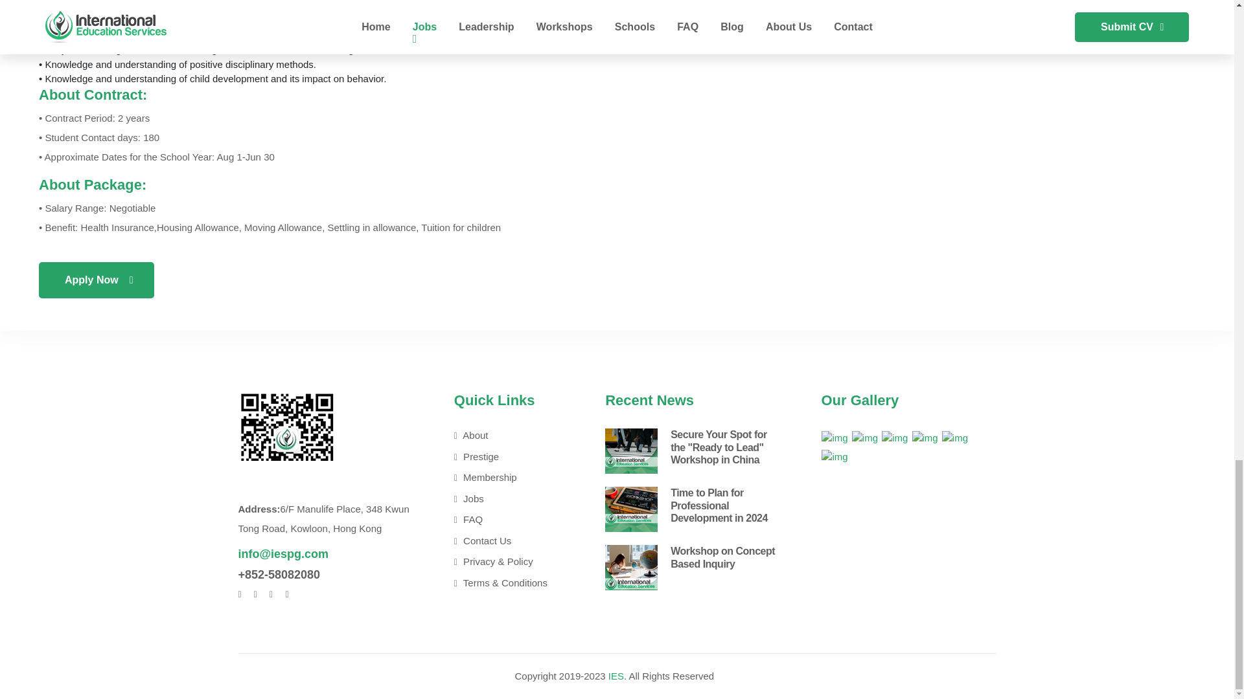 Image resolution: width=1244 pixels, height=699 pixels. Describe the element at coordinates (509, 541) in the screenshot. I see `Contact Us` at that location.